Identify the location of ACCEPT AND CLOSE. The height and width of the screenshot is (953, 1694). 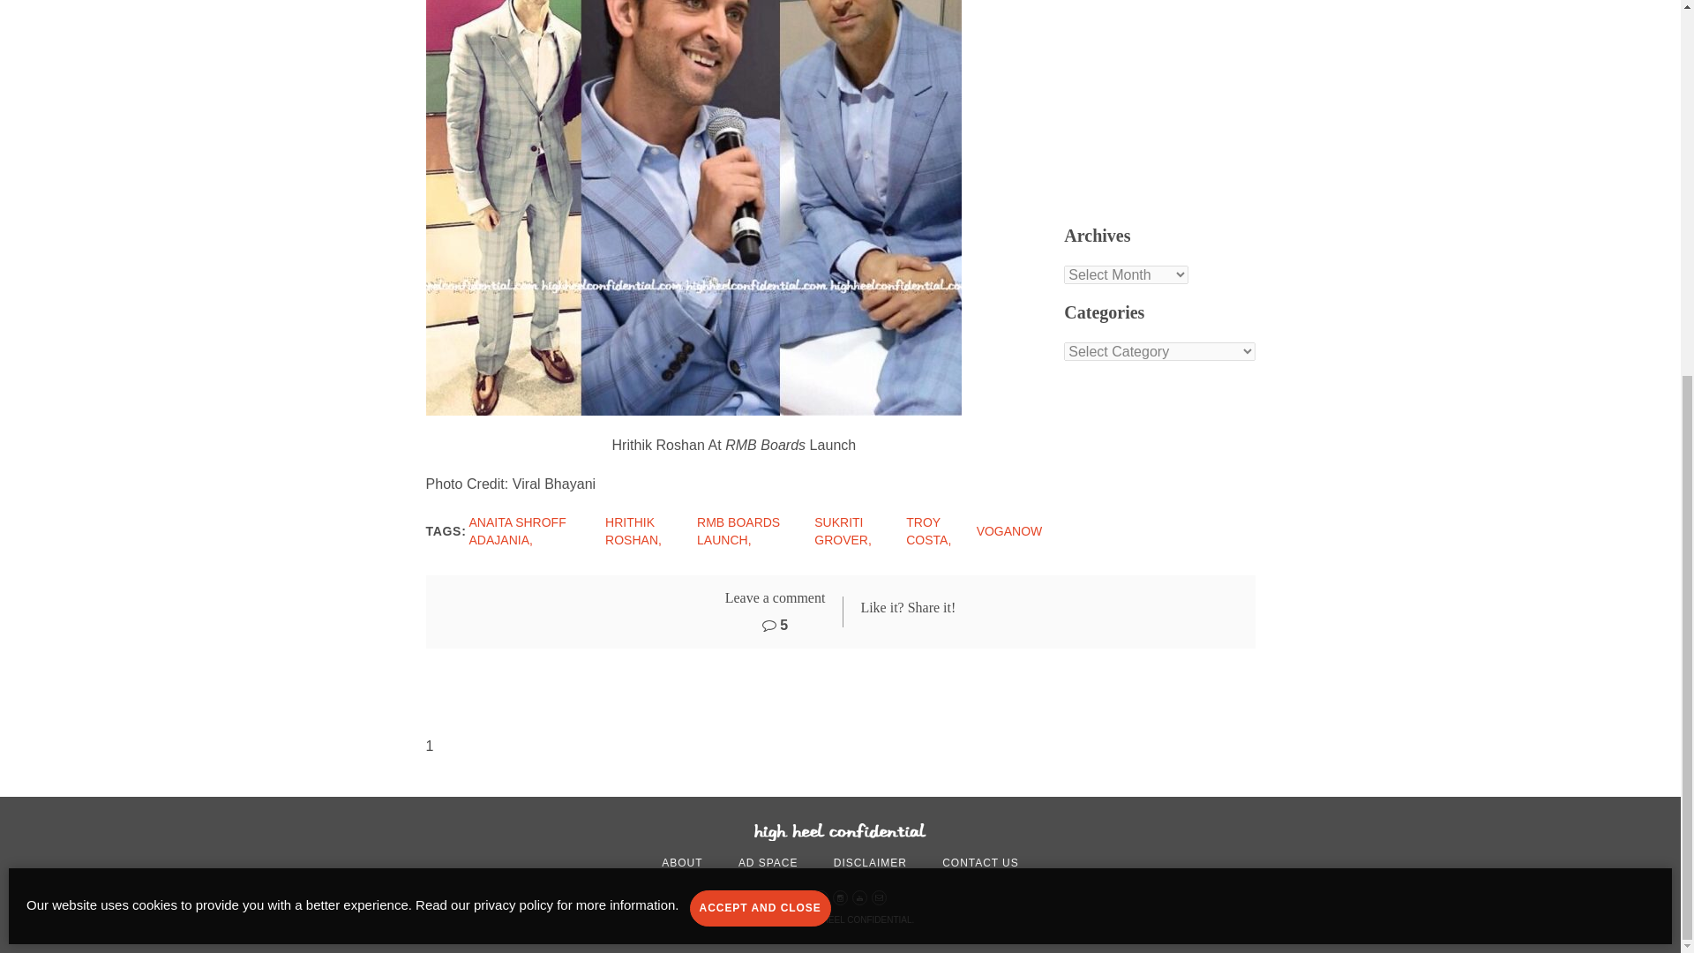
(761, 295).